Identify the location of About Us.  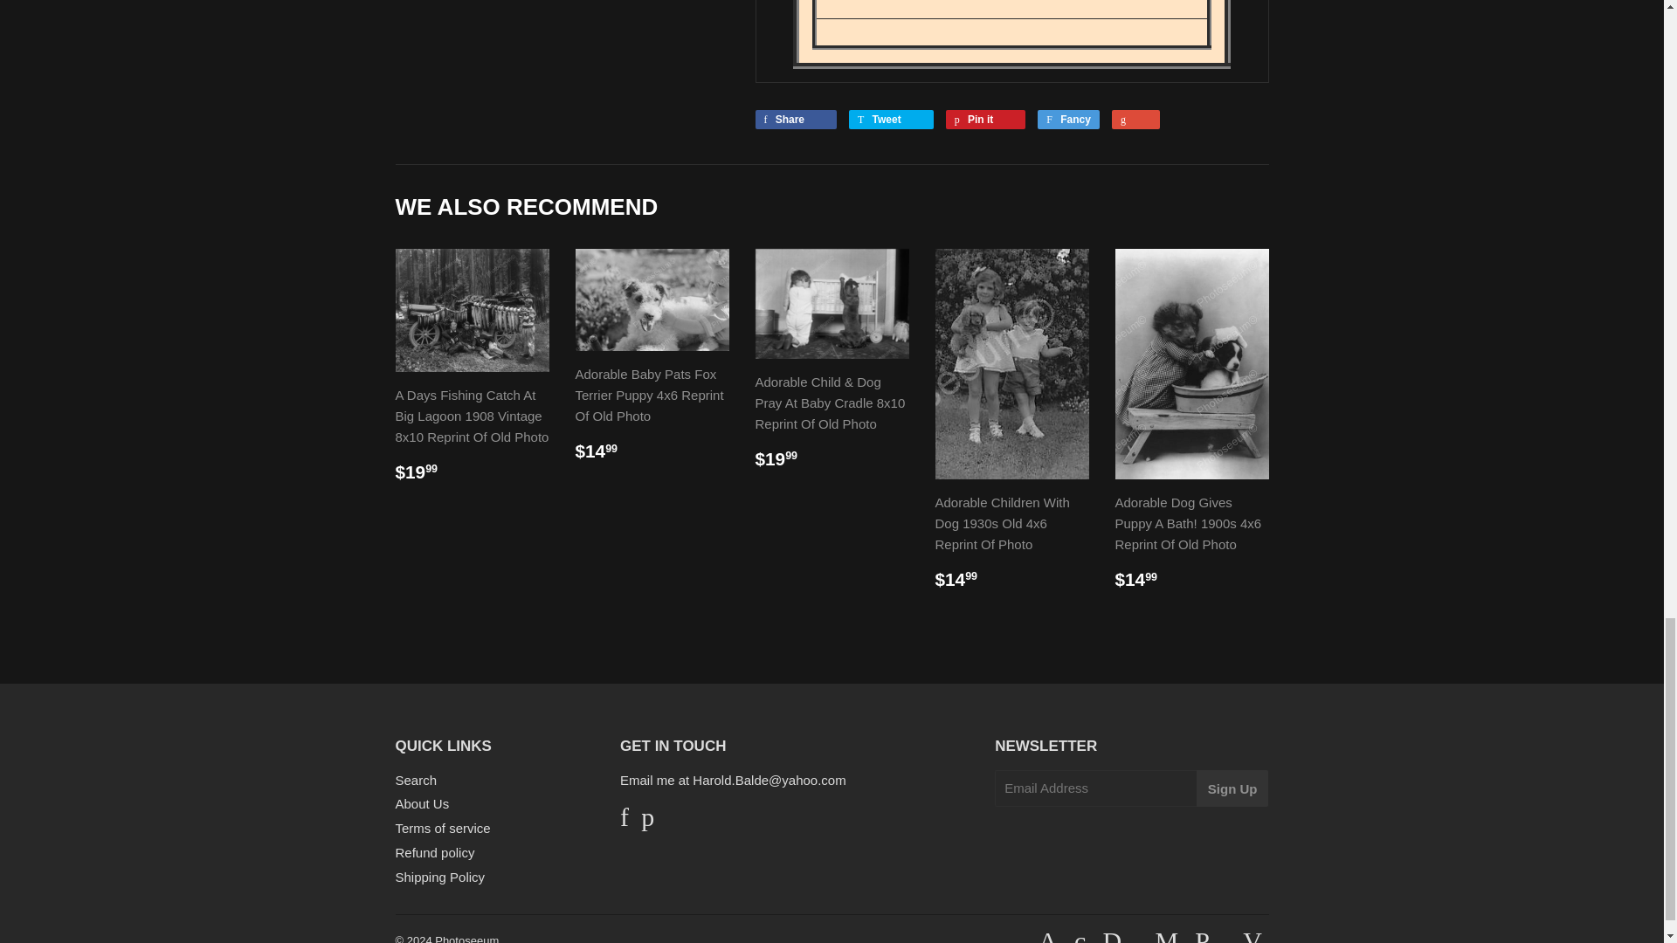
(421, 803).